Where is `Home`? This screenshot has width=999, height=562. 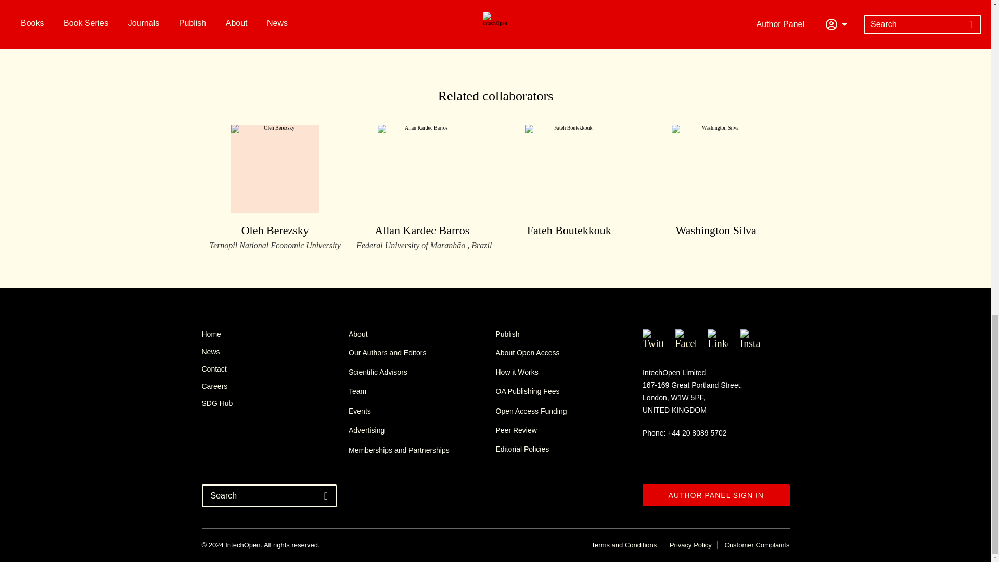
Home is located at coordinates (275, 334).